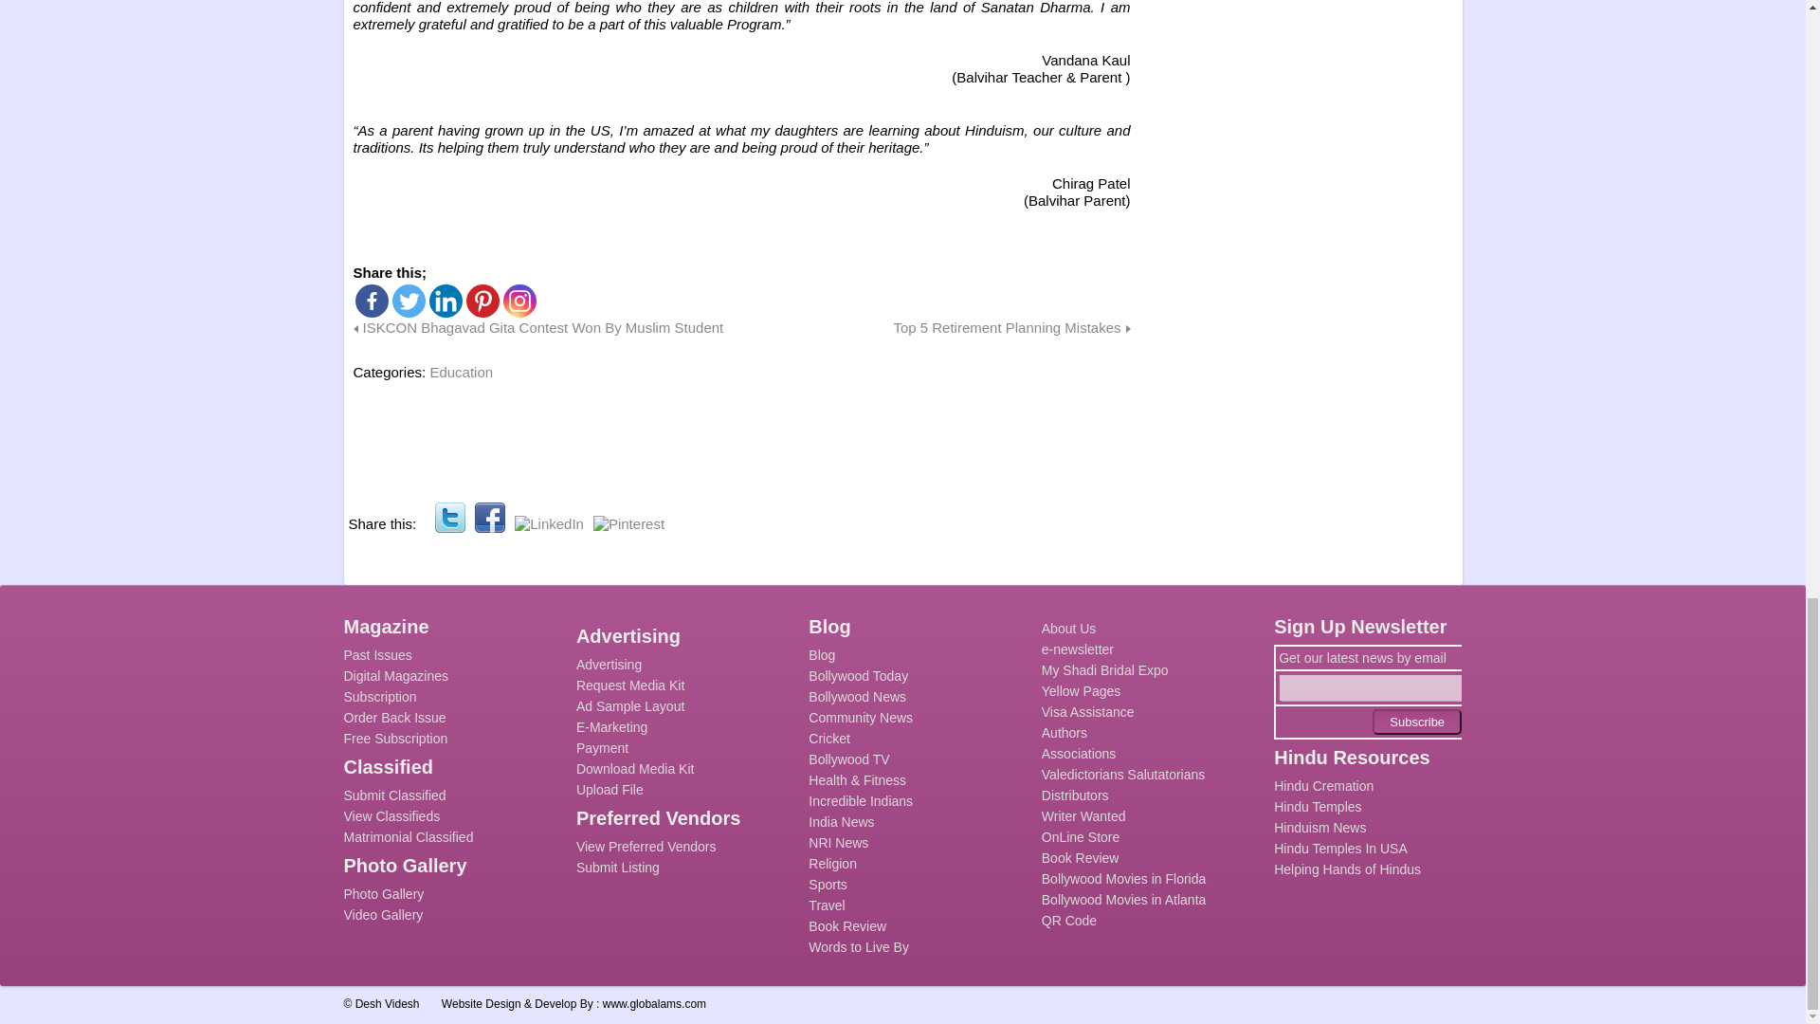 This screenshot has width=1820, height=1024. Describe the element at coordinates (482, 301) in the screenshot. I see `Pinterest` at that location.